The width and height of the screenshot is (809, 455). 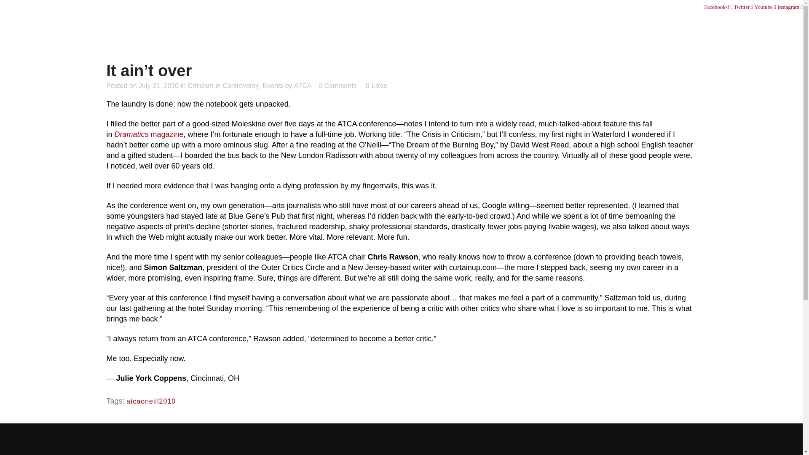 What do you see at coordinates (376, 86) in the screenshot?
I see `Like this` at bounding box center [376, 86].